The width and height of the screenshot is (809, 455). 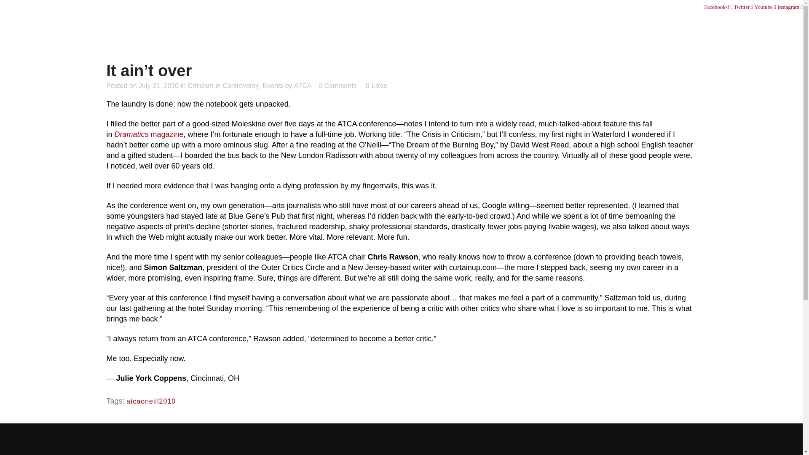 What do you see at coordinates (376, 86) in the screenshot?
I see `Like this` at bounding box center [376, 86].